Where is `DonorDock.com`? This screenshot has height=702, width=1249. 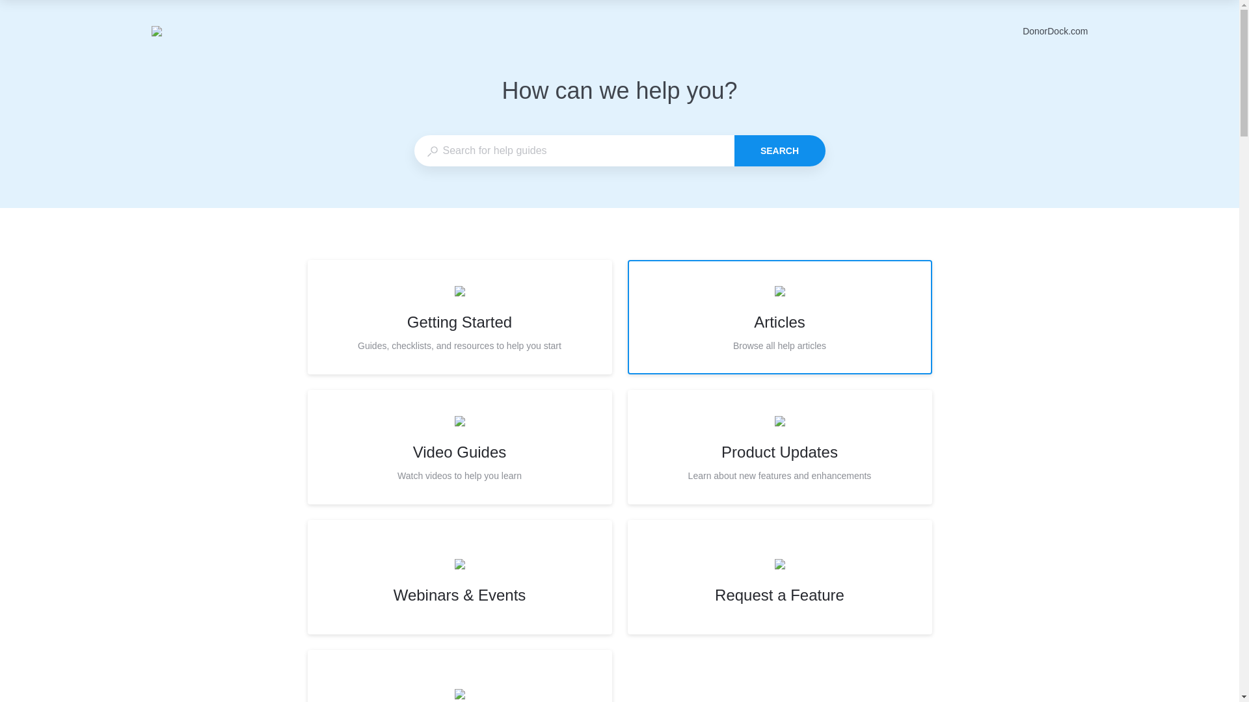
DonorDock.com is located at coordinates (779, 317).